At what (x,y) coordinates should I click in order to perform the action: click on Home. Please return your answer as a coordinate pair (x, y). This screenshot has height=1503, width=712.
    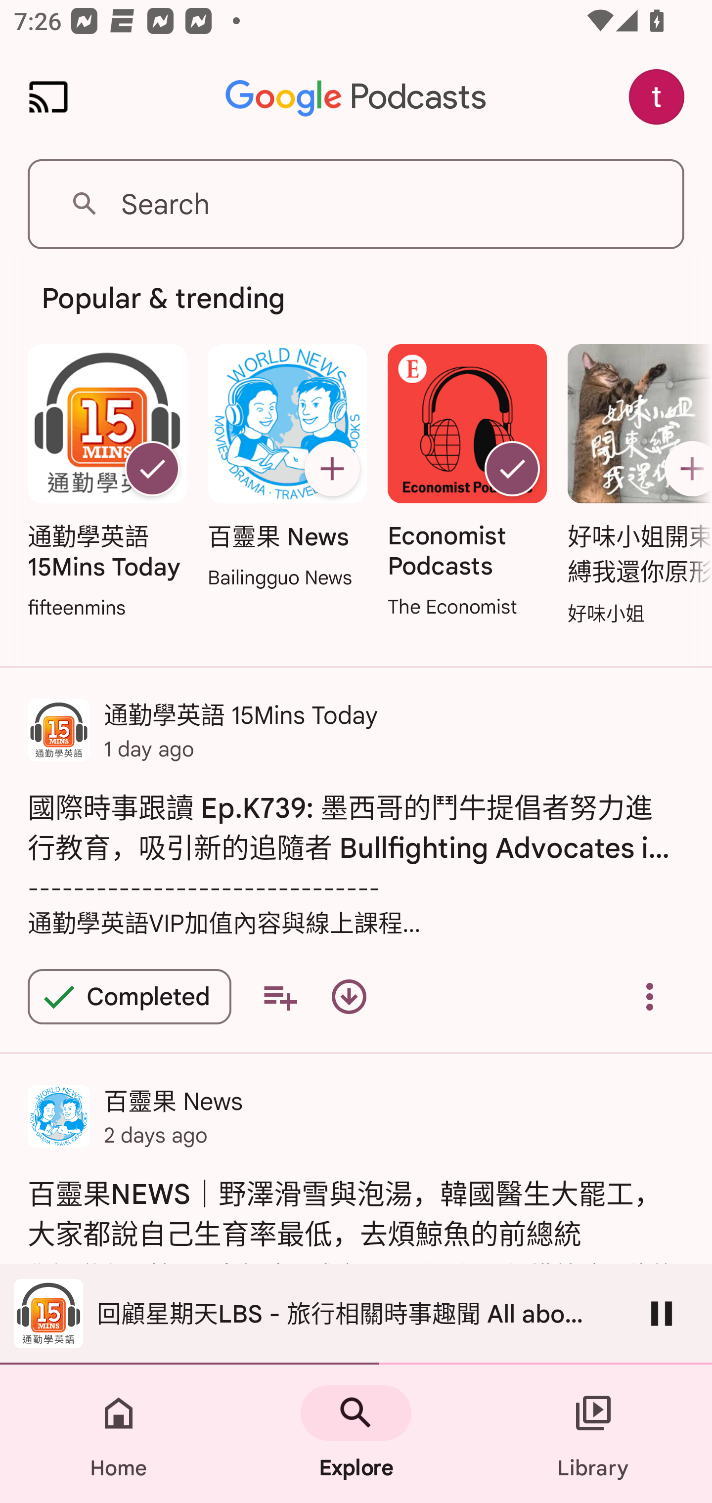
    Looking at the image, I should click on (119, 1434).